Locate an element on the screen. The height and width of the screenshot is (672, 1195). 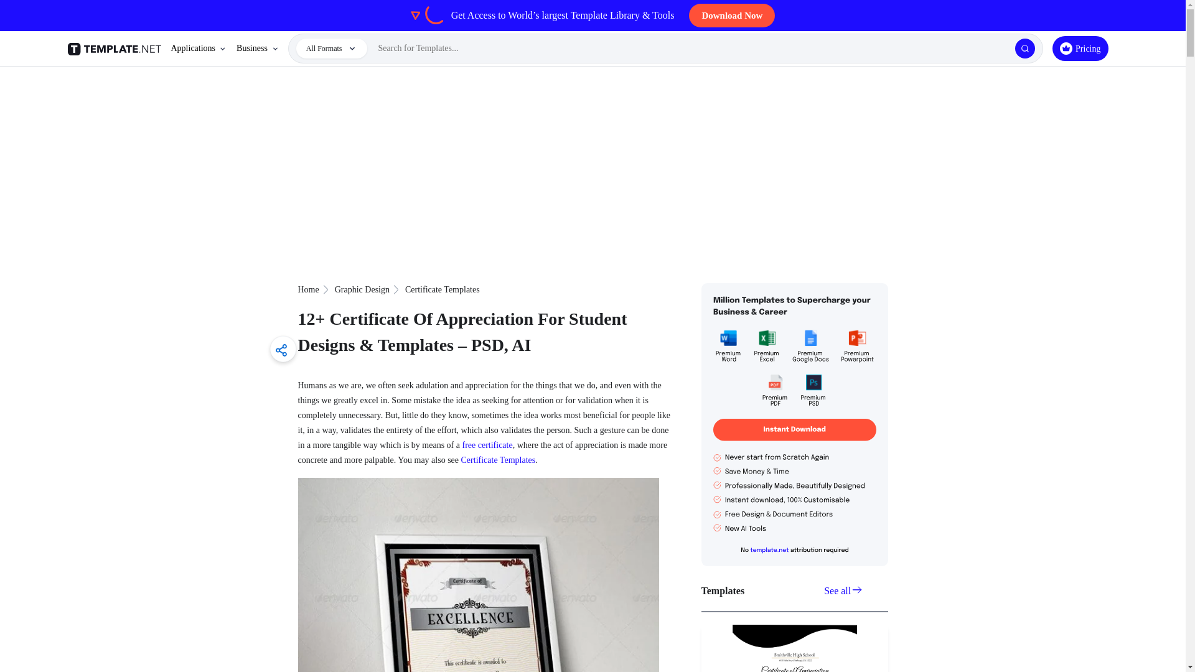
Pricing is located at coordinates (1080, 49).